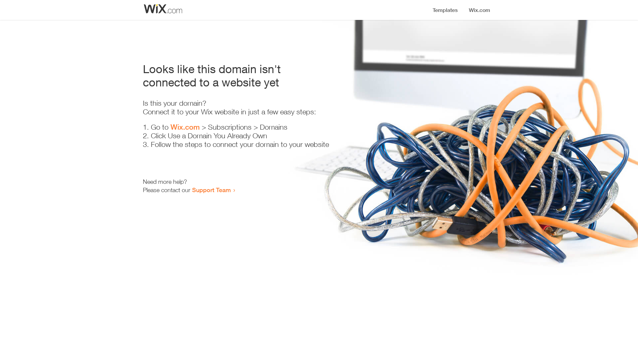 Image resolution: width=638 pixels, height=359 pixels. What do you see at coordinates (185, 127) in the screenshot?
I see `Wix.com` at bounding box center [185, 127].